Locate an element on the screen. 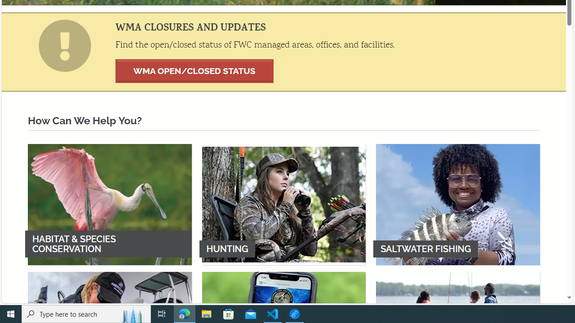  HUNTING is located at coordinates (284, 204).